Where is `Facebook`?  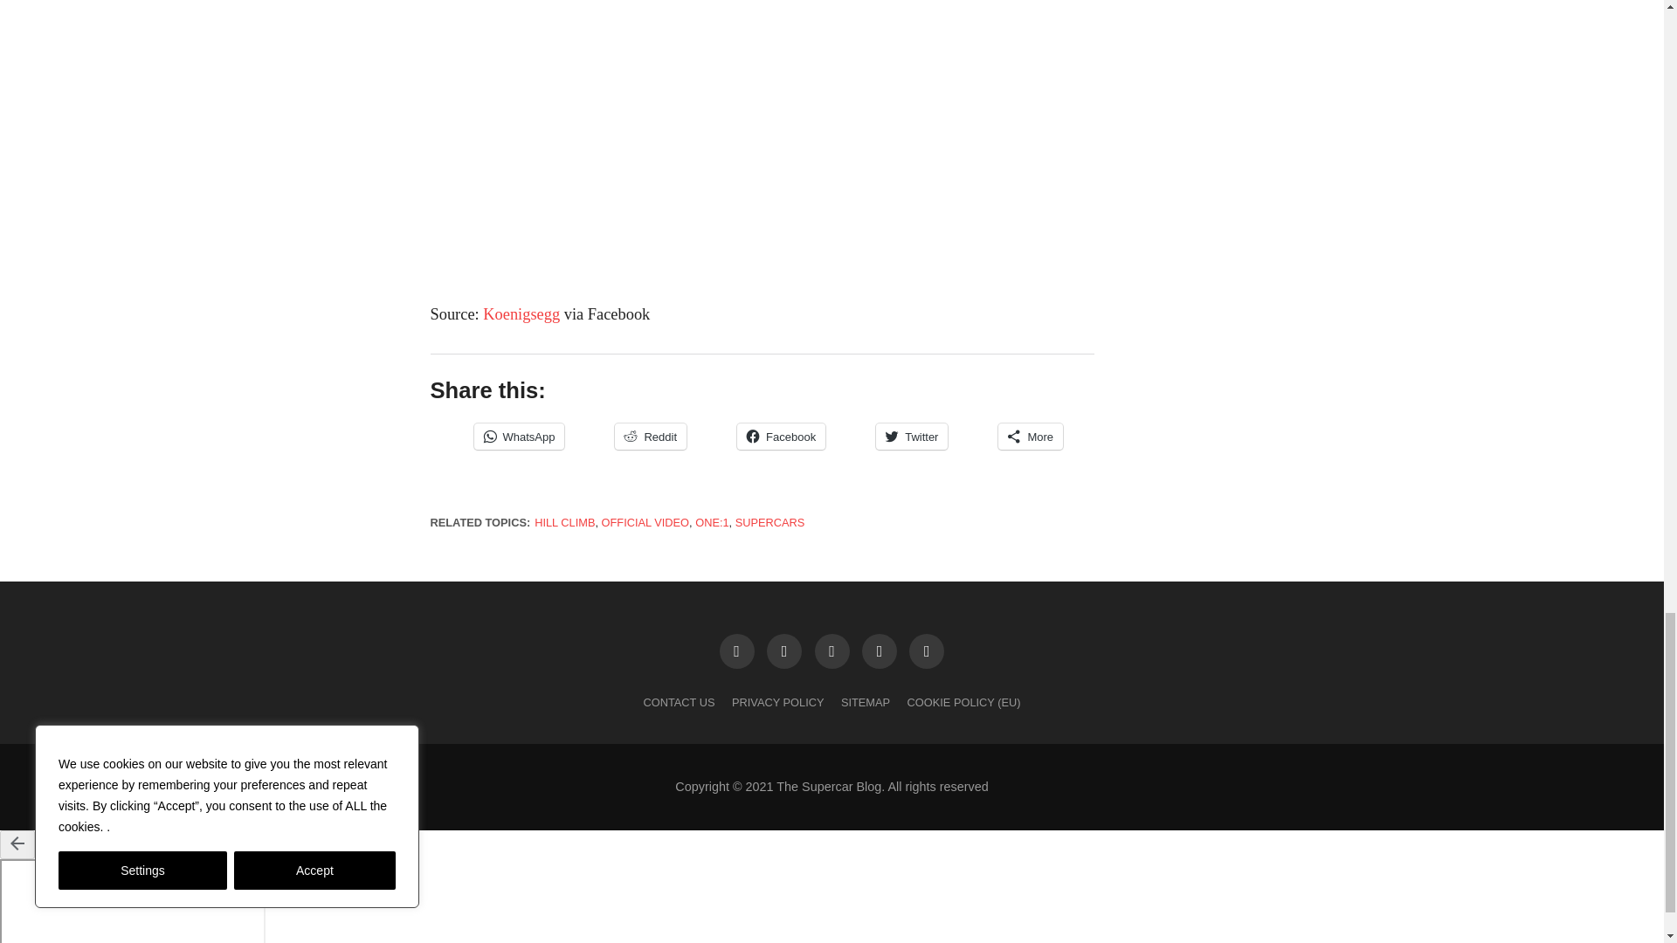 Facebook is located at coordinates (781, 437).